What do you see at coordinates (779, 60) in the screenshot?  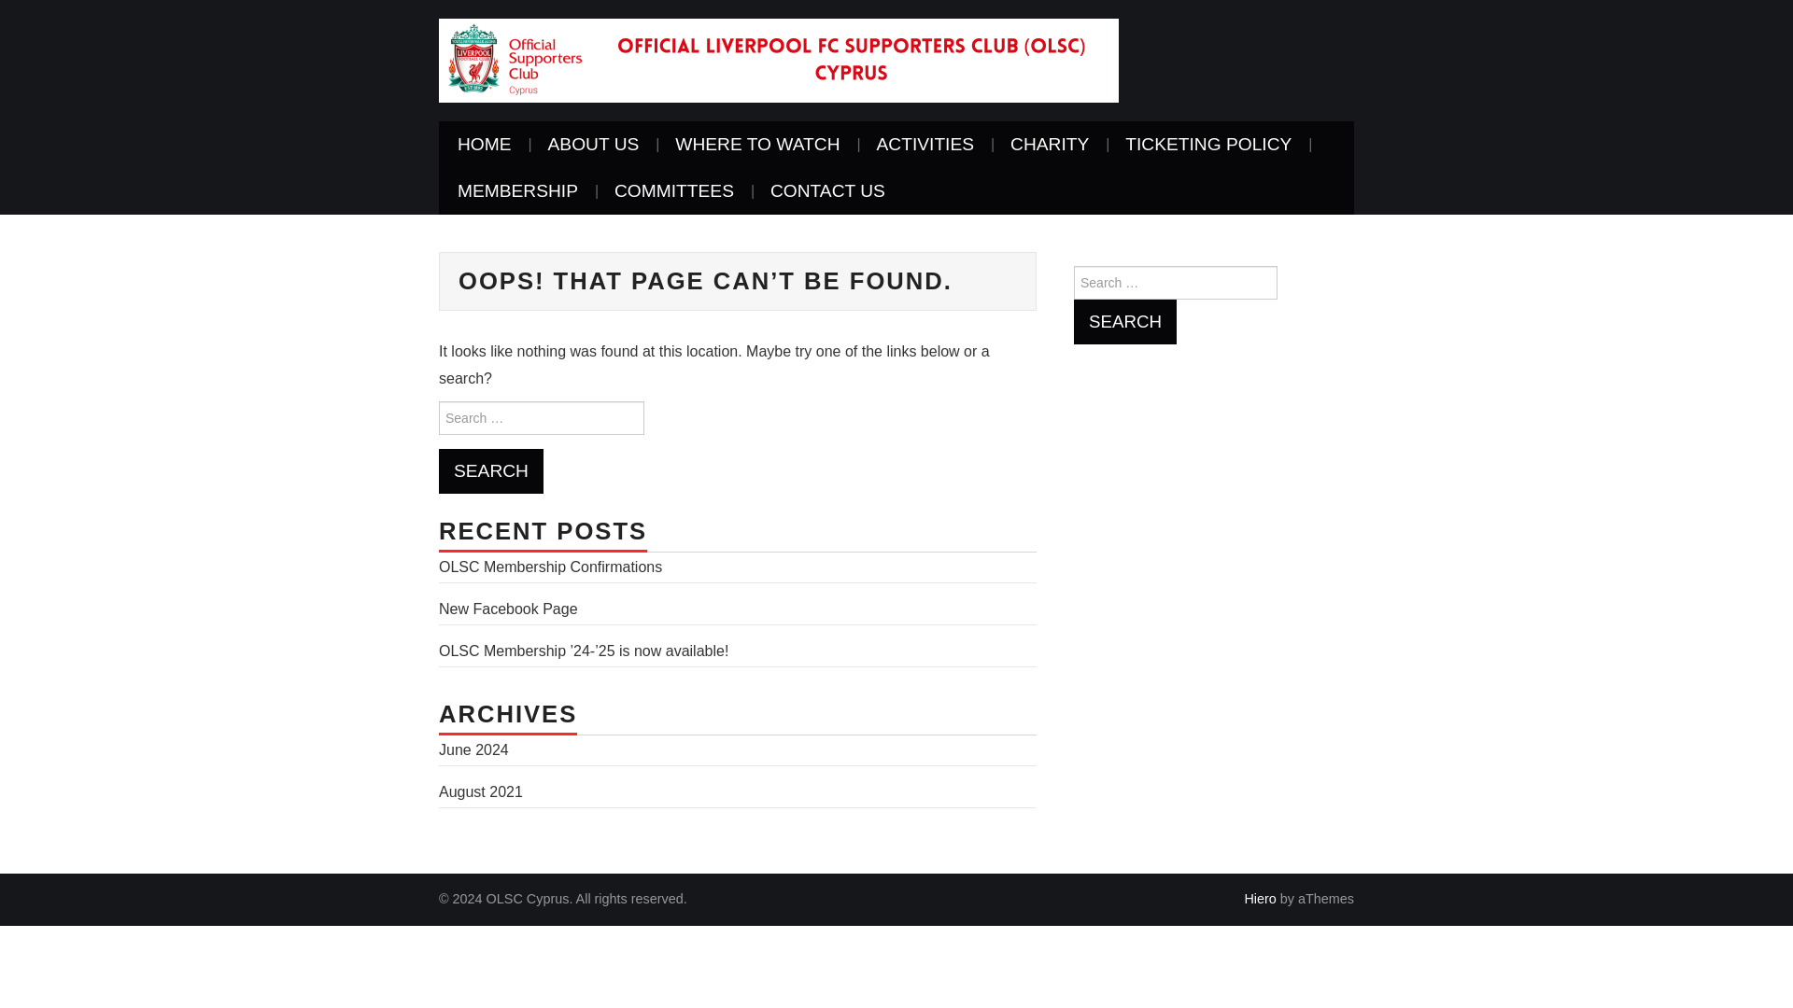 I see `OLSC Cyprus` at bounding box center [779, 60].